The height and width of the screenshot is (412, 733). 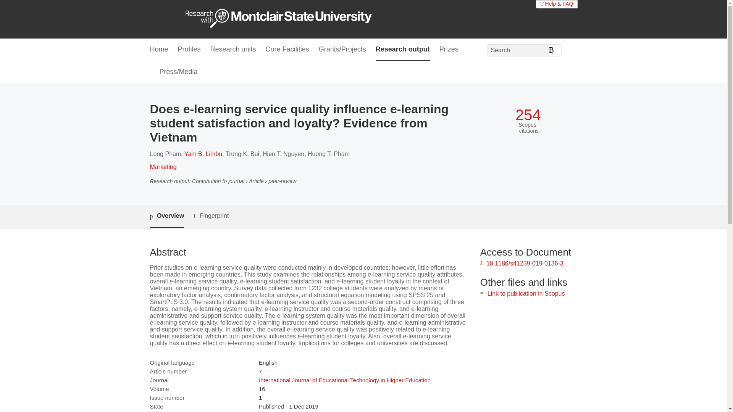 I want to click on Core Facilities, so click(x=287, y=50).